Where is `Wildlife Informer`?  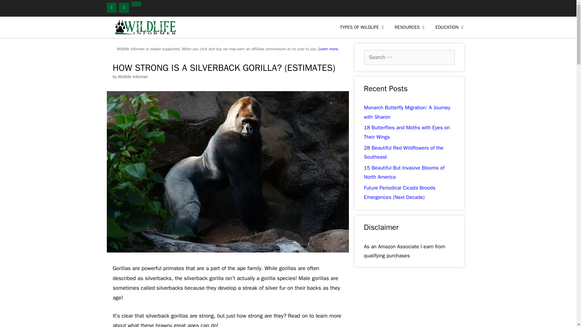 Wildlife Informer is located at coordinates (146, 27).